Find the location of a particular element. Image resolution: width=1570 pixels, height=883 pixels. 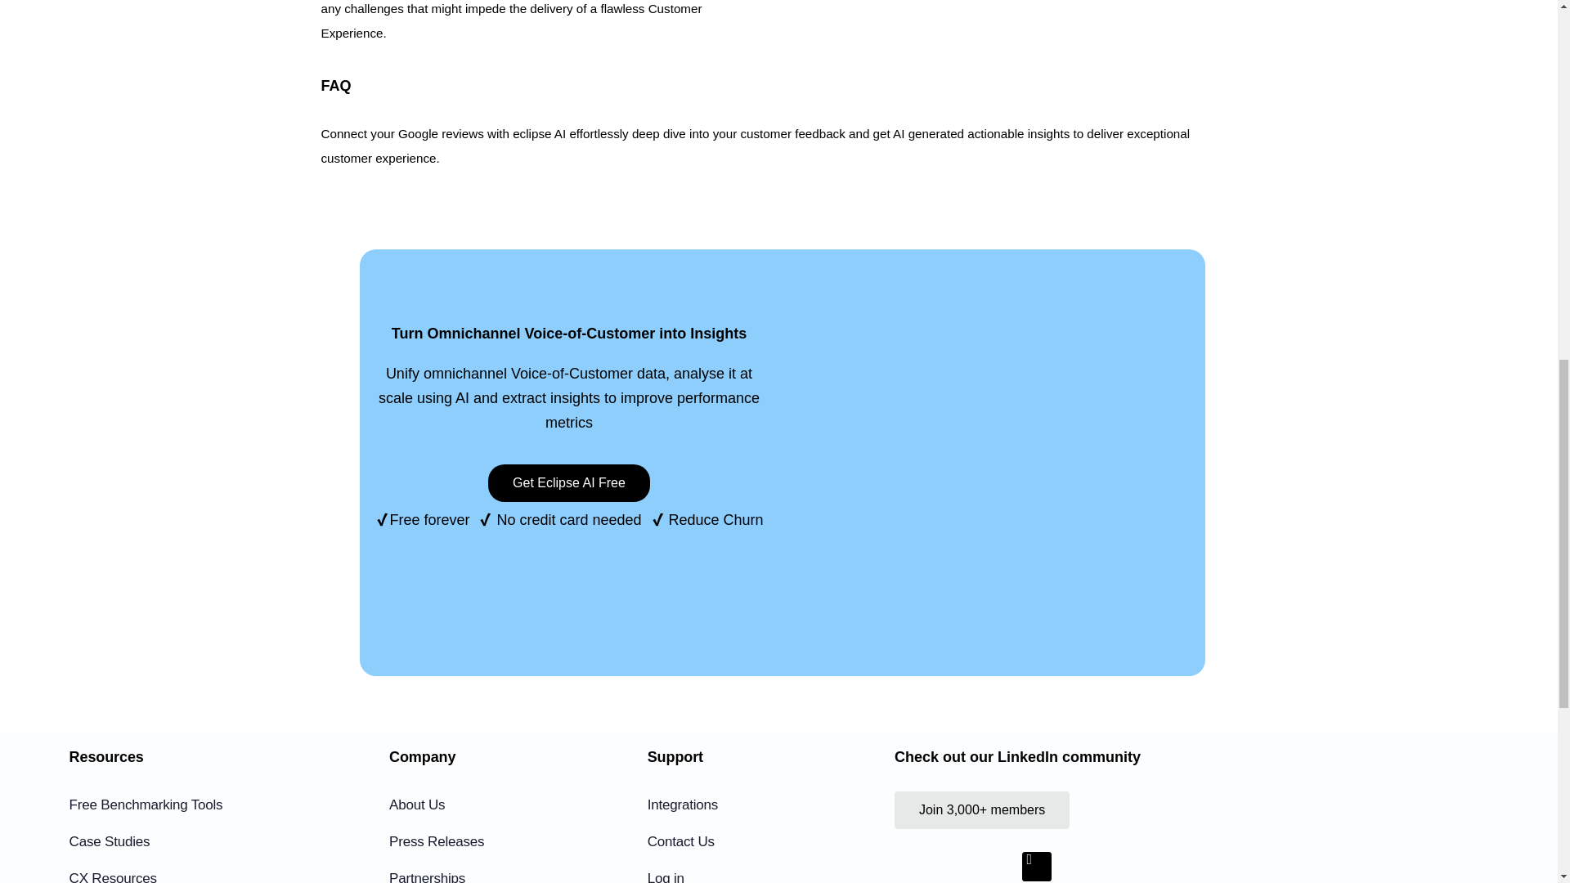

Press Releases is located at coordinates (514, 842).